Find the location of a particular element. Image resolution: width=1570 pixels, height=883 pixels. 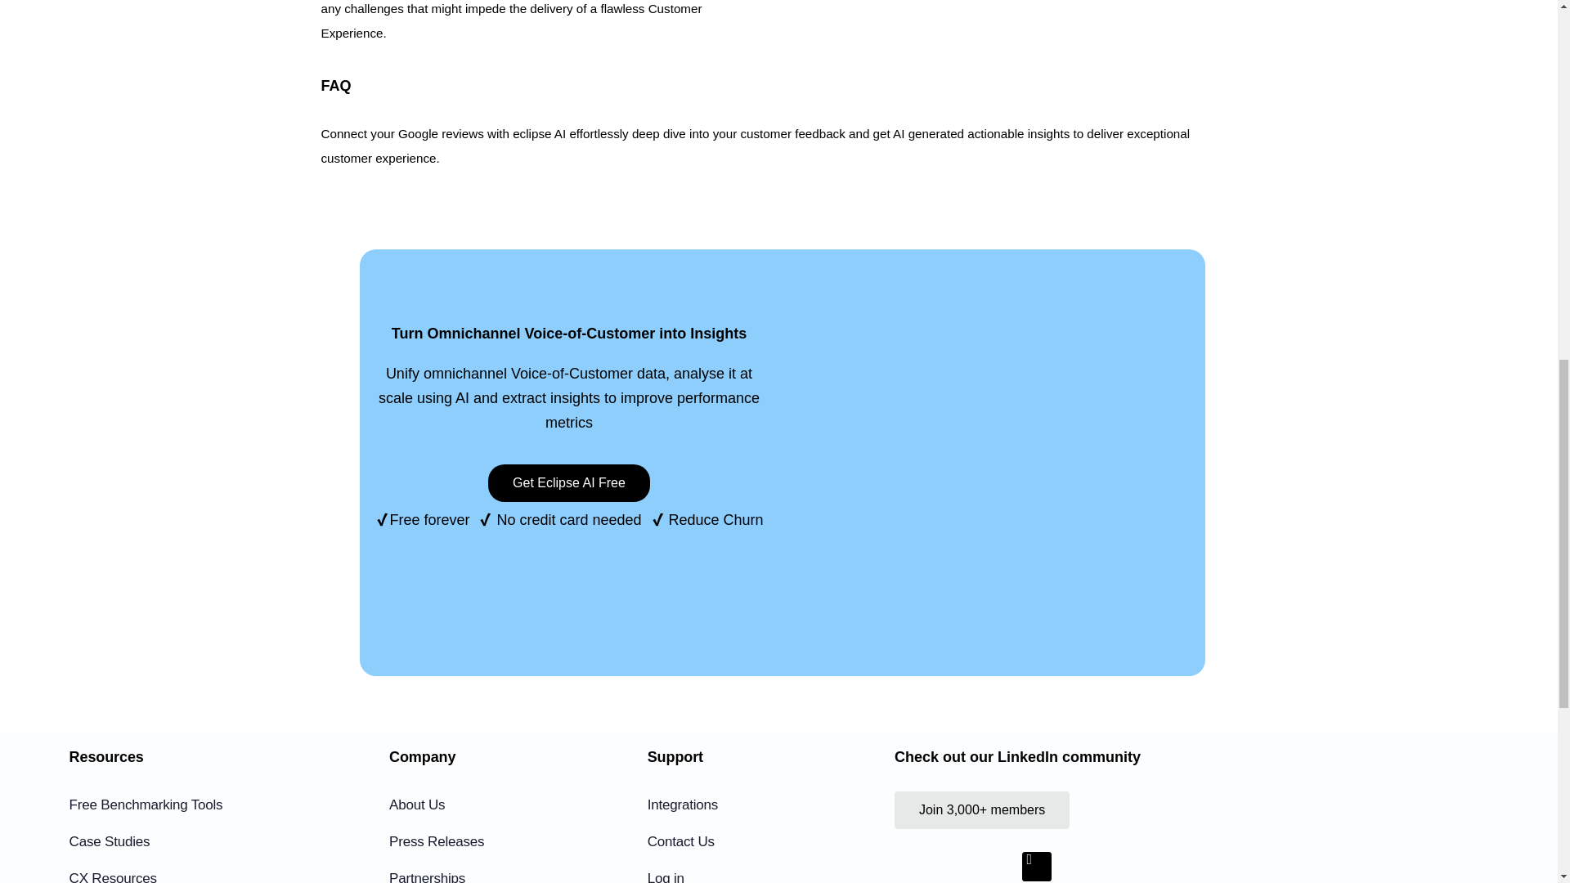

Press Releases is located at coordinates (514, 842).